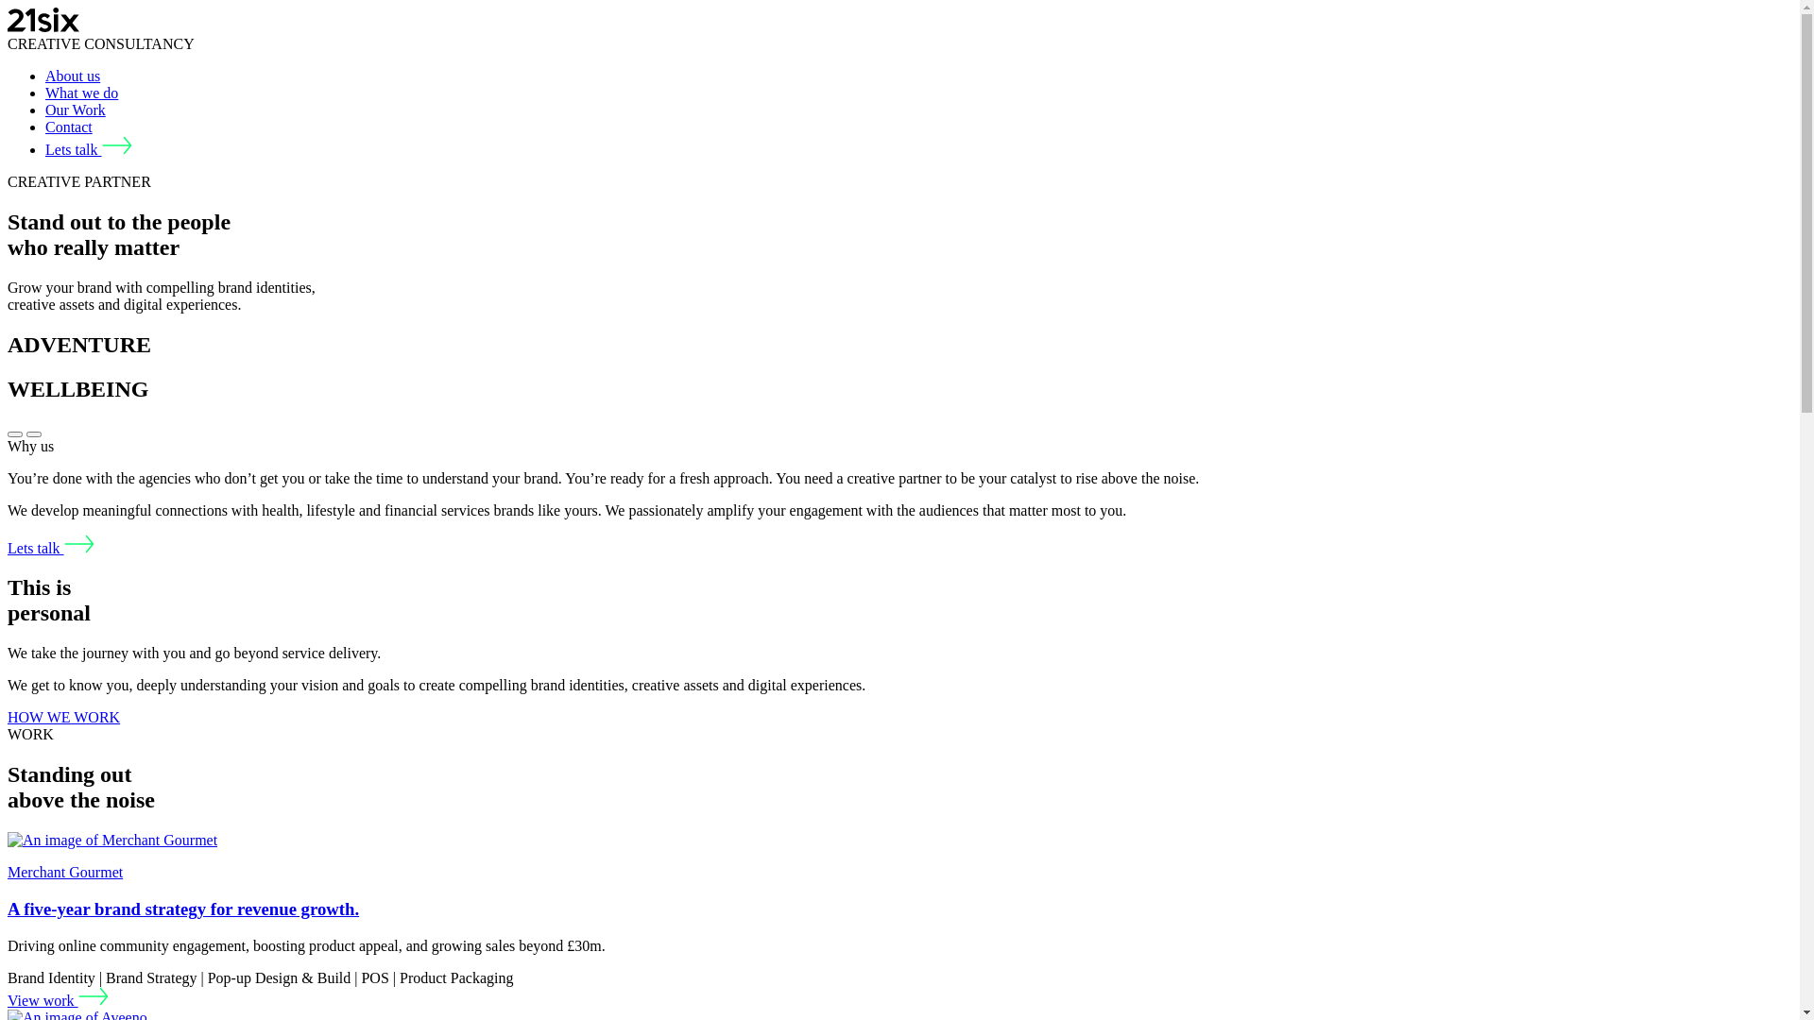 The height and width of the screenshot is (1020, 1814). Describe the element at coordinates (59, 1001) in the screenshot. I see `View work` at that location.